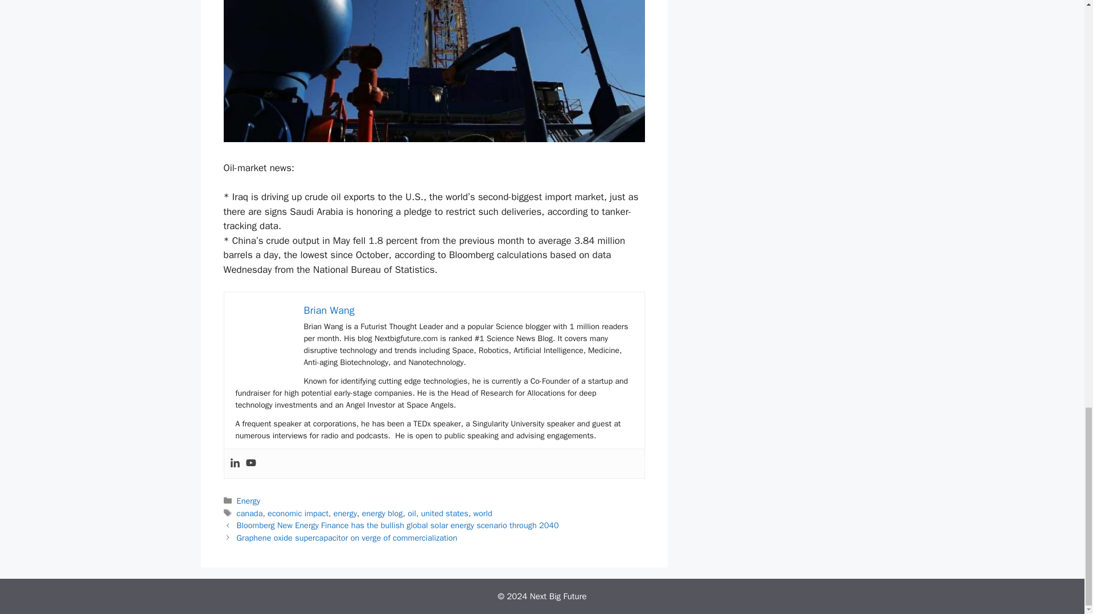 Image resolution: width=1093 pixels, height=614 pixels. I want to click on Energy, so click(249, 500).